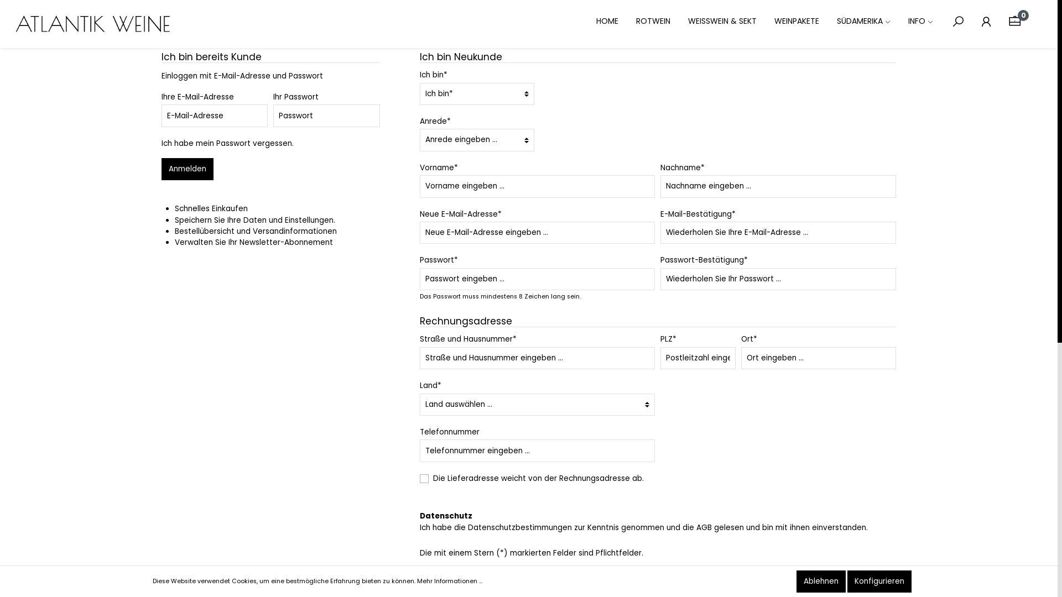  What do you see at coordinates (704, 527) in the screenshot?
I see `AGB` at bounding box center [704, 527].